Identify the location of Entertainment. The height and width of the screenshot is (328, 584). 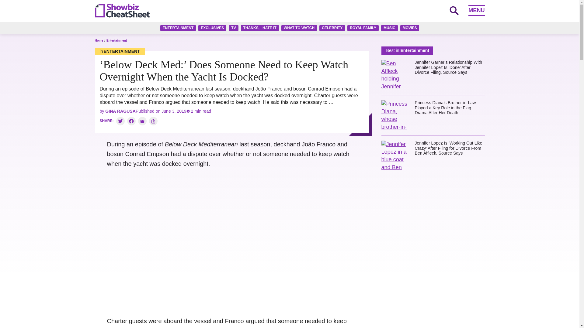
(120, 51).